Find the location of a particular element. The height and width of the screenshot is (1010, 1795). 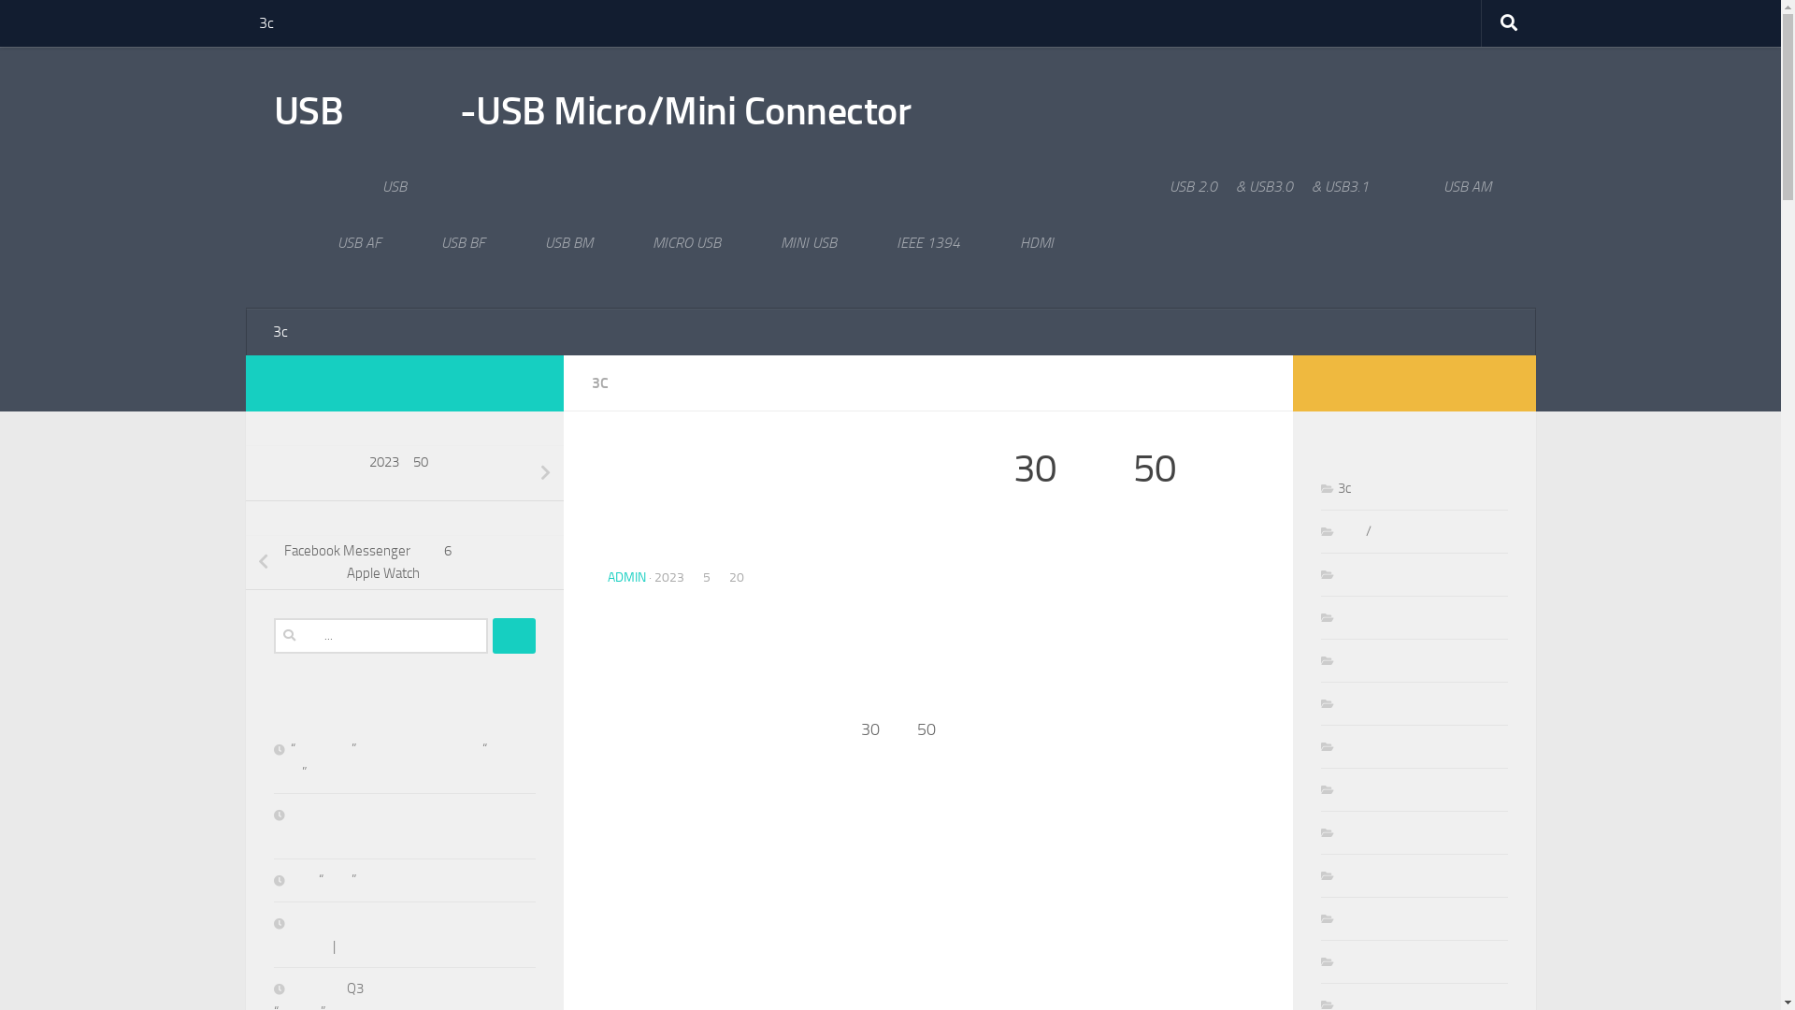

Skip to content is located at coordinates (75, 26).